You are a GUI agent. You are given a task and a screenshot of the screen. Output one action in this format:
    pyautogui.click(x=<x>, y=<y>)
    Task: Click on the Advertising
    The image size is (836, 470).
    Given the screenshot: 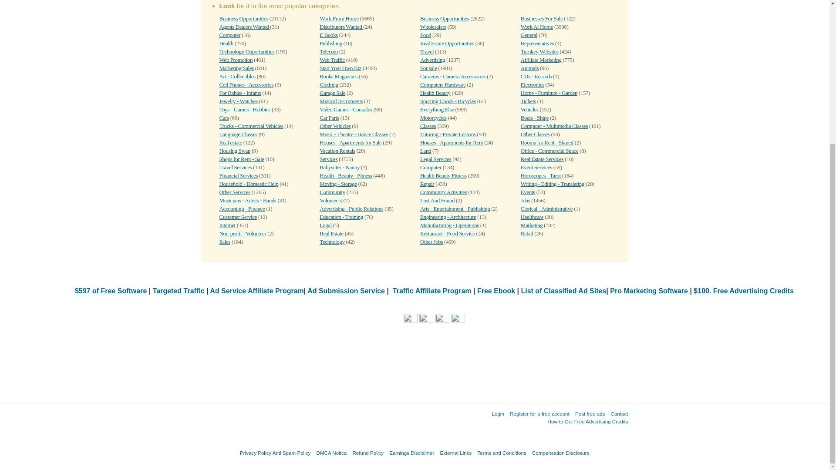 What is the action you would take?
    pyautogui.click(x=432, y=59)
    